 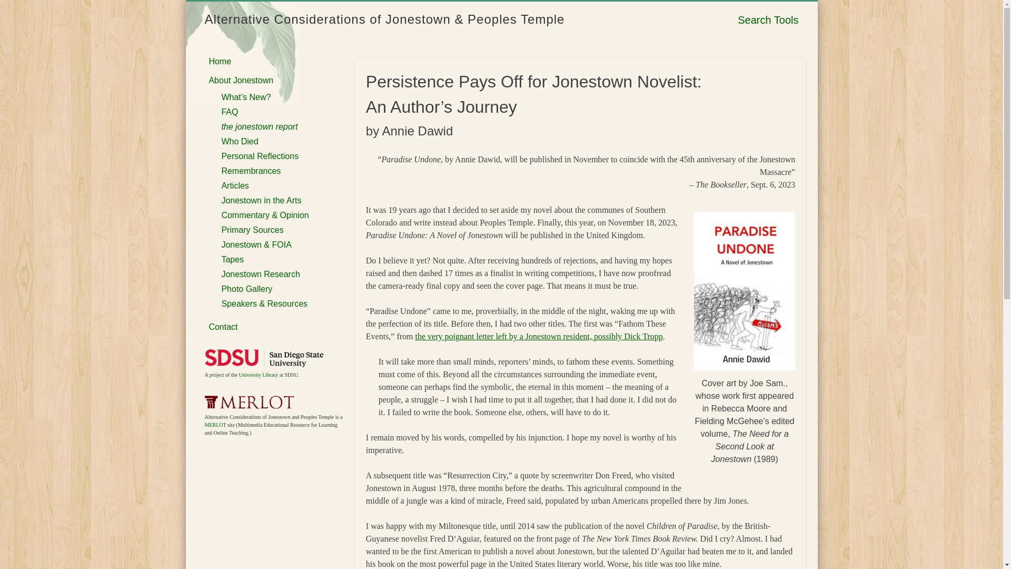 I want to click on the jonestown report, so click(x=259, y=126).